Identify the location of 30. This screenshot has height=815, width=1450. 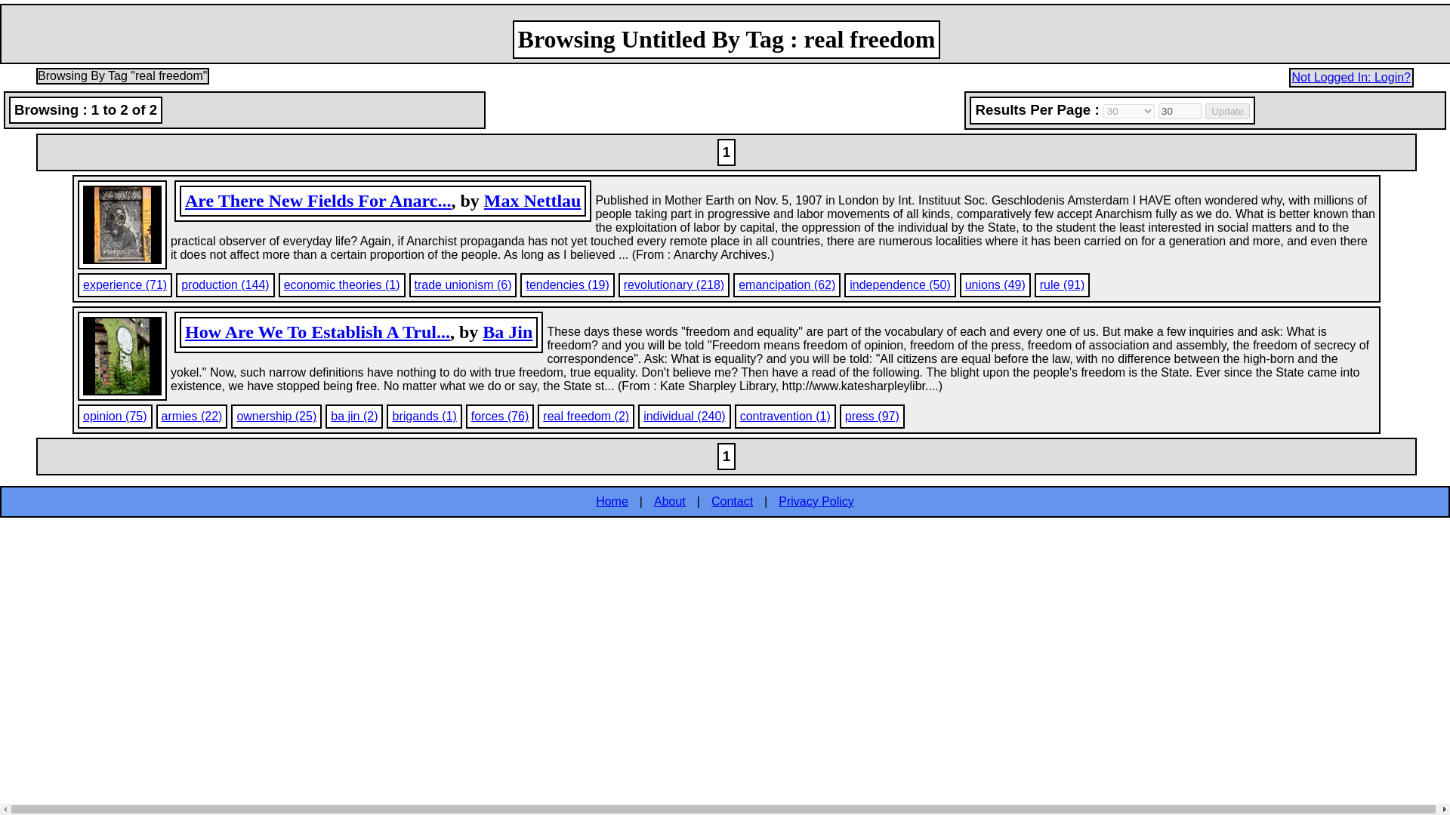
(1180, 111).